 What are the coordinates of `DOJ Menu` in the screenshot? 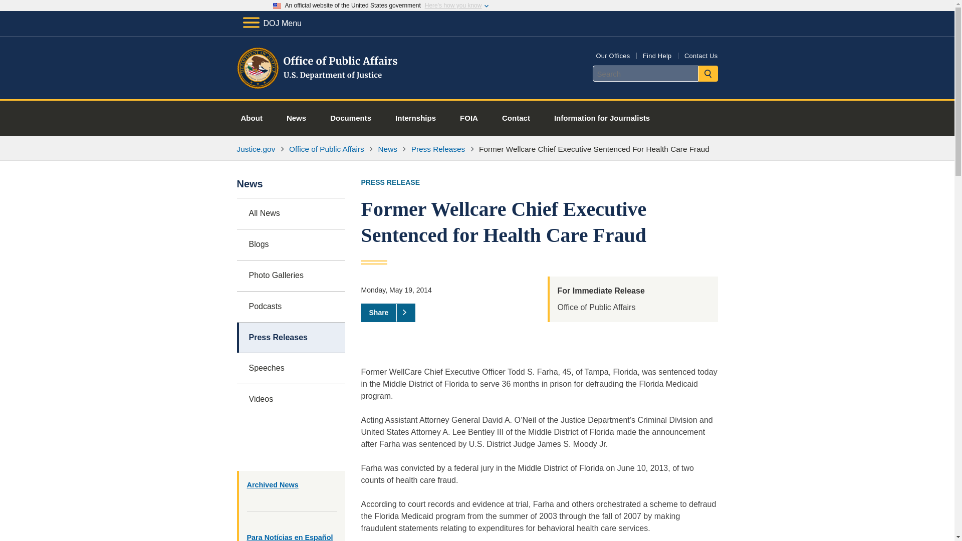 It's located at (272, 23).